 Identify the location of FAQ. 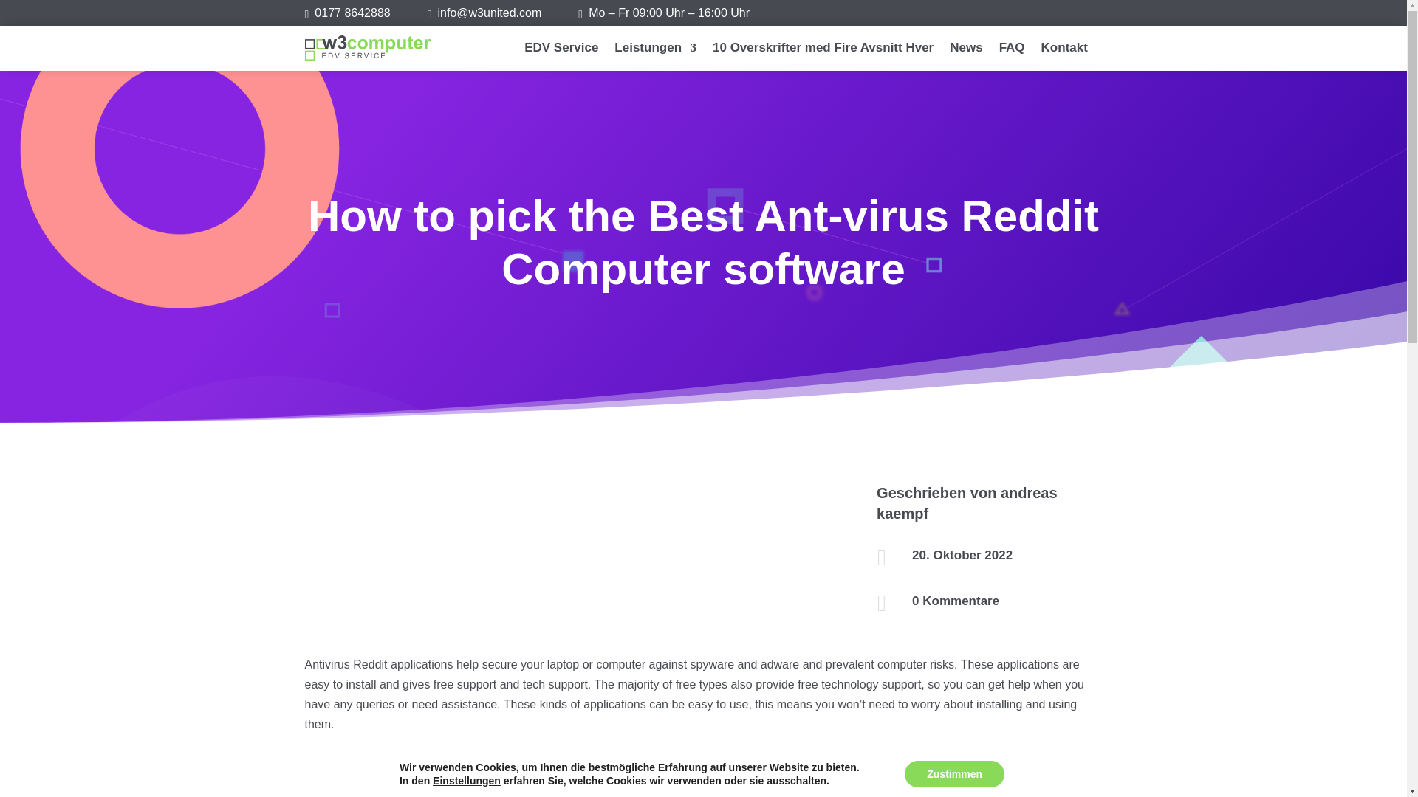
(1012, 50).